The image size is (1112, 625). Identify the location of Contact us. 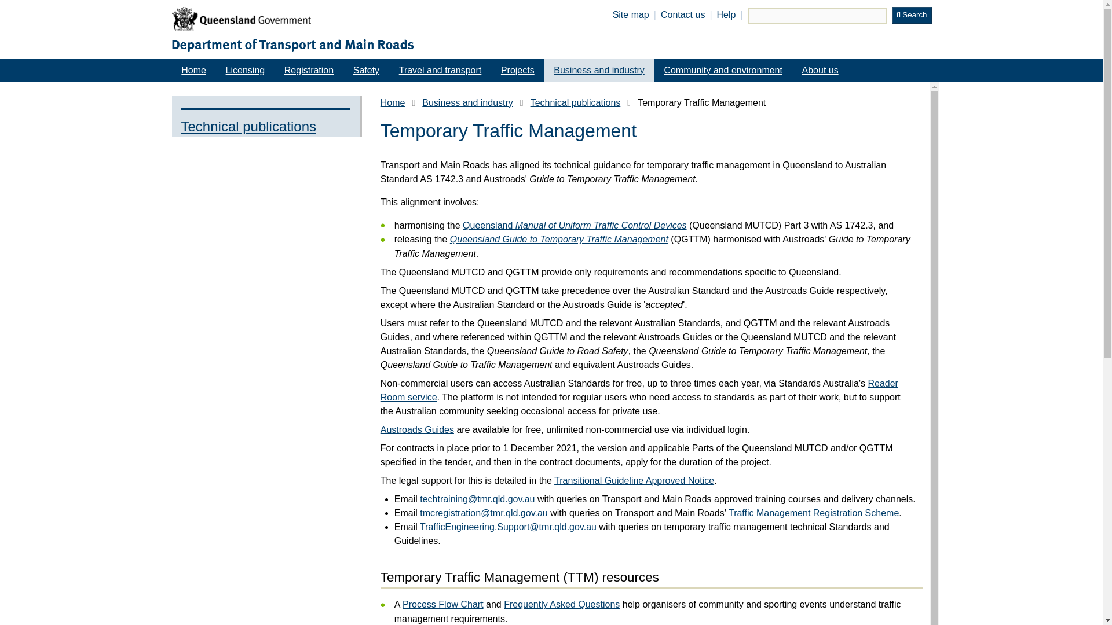
(682, 14).